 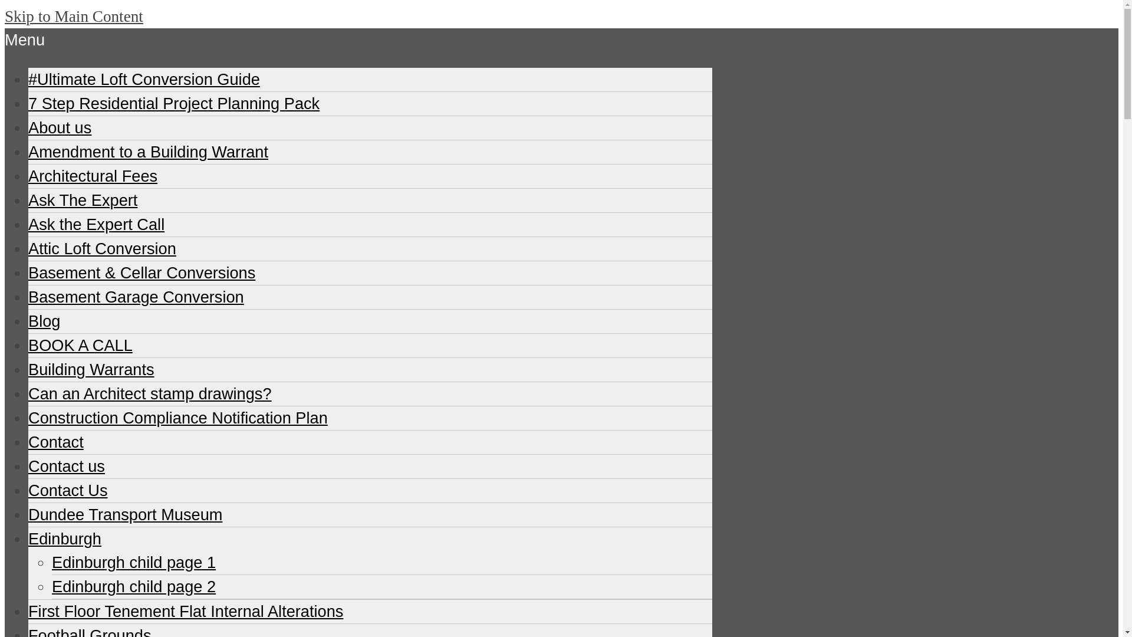 I want to click on Basement Garage Conversion, so click(x=136, y=297).